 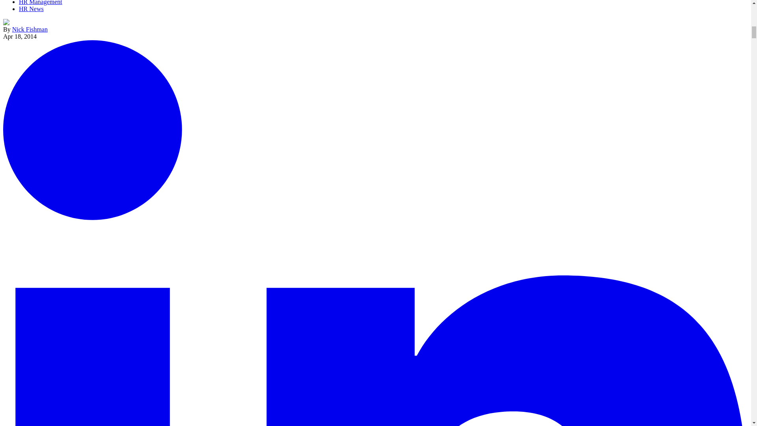 I want to click on HR News, so click(x=32, y=9).